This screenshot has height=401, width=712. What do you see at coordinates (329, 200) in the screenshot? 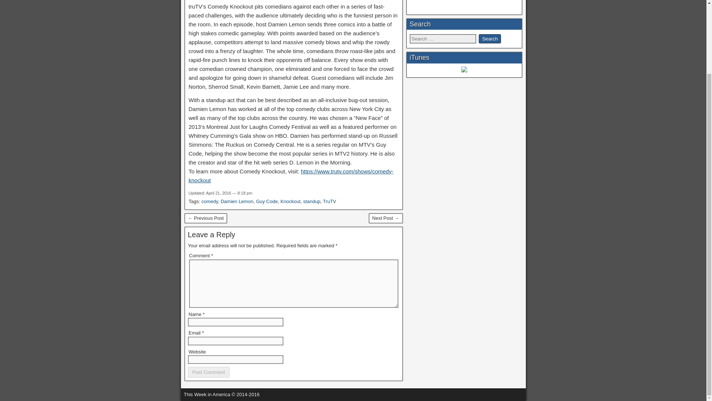
I see `TruTV` at bounding box center [329, 200].